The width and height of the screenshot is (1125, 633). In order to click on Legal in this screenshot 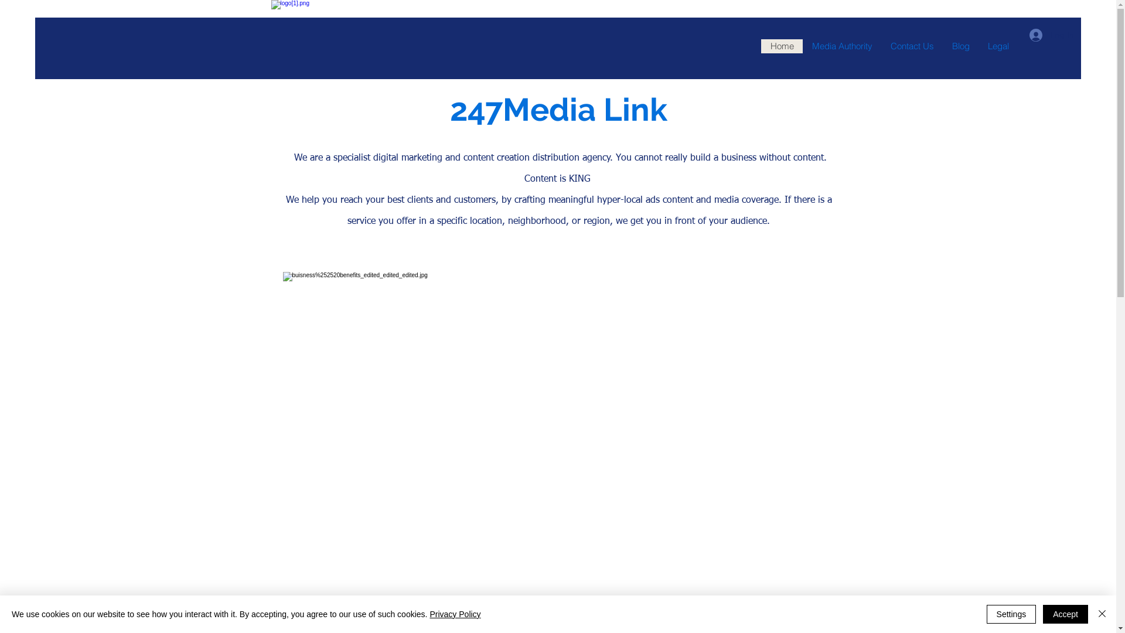, I will do `click(998, 46)`.